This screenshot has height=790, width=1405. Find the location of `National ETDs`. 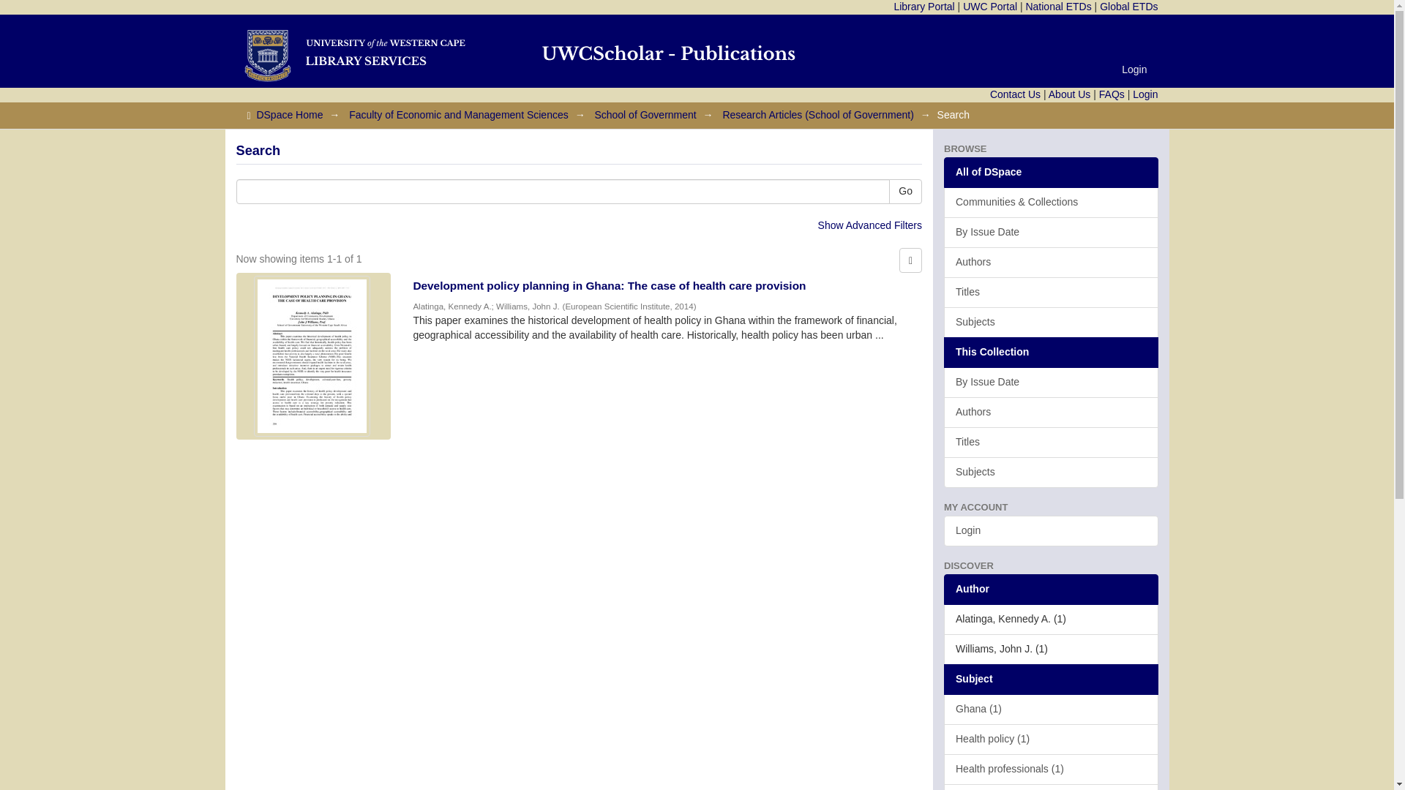

National ETDs is located at coordinates (1058, 7).